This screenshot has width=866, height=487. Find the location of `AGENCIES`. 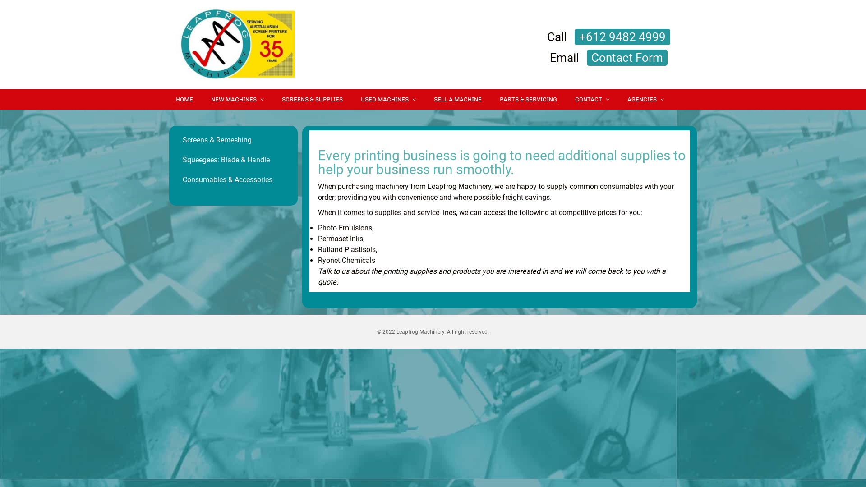

AGENCIES is located at coordinates (646, 99).